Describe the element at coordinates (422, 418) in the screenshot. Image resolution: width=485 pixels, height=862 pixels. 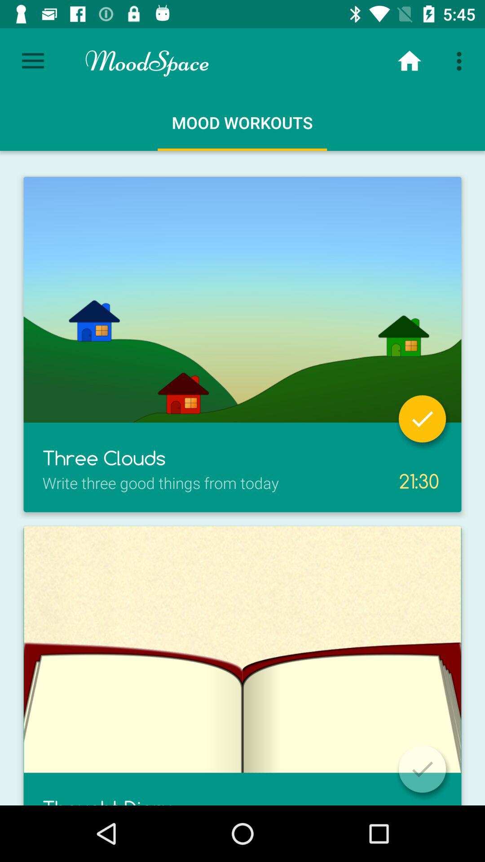
I see `accomplished task` at that location.